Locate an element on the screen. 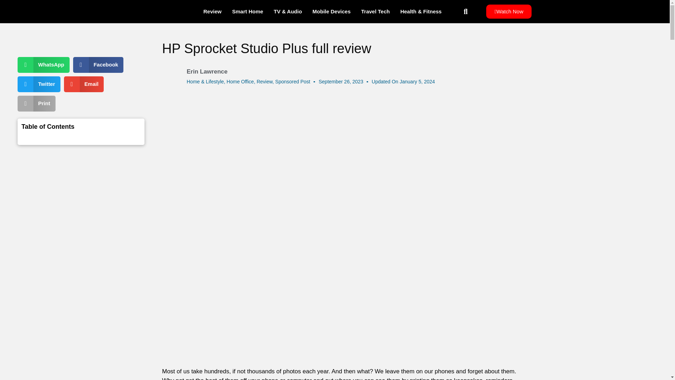 The width and height of the screenshot is (675, 380). Mobile Devices is located at coordinates (331, 11).